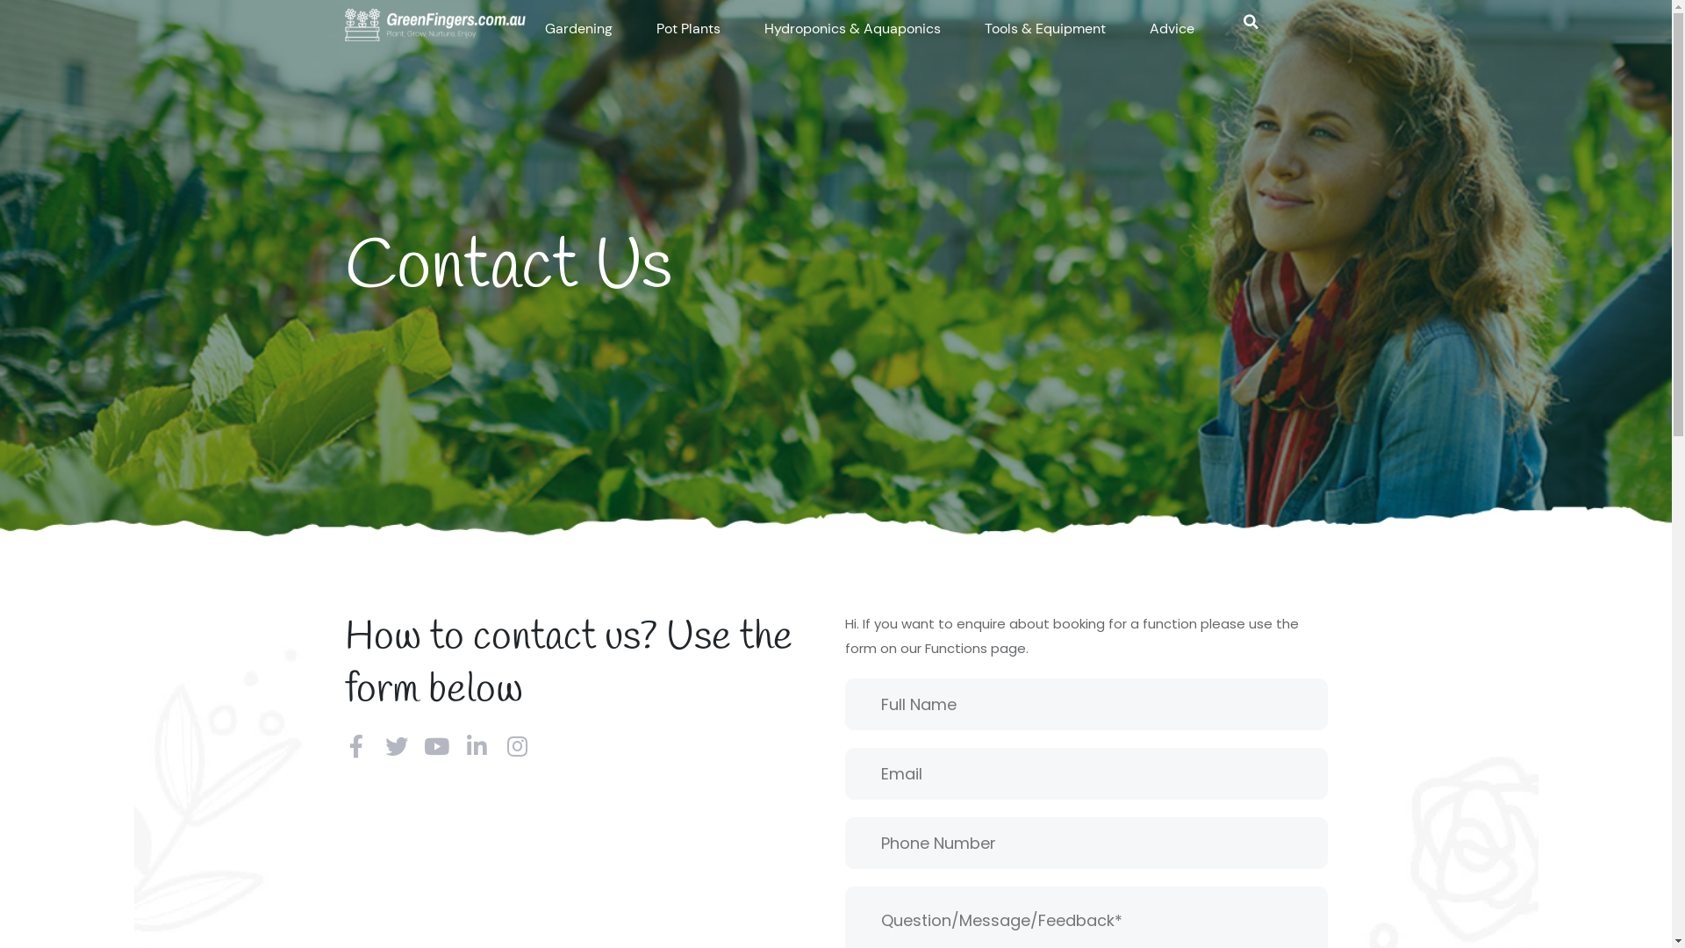 This screenshot has width=1685, height=948. Describe the element at coordinates (688, 29) in the screenshot. I see `Pot Plants` at that location.